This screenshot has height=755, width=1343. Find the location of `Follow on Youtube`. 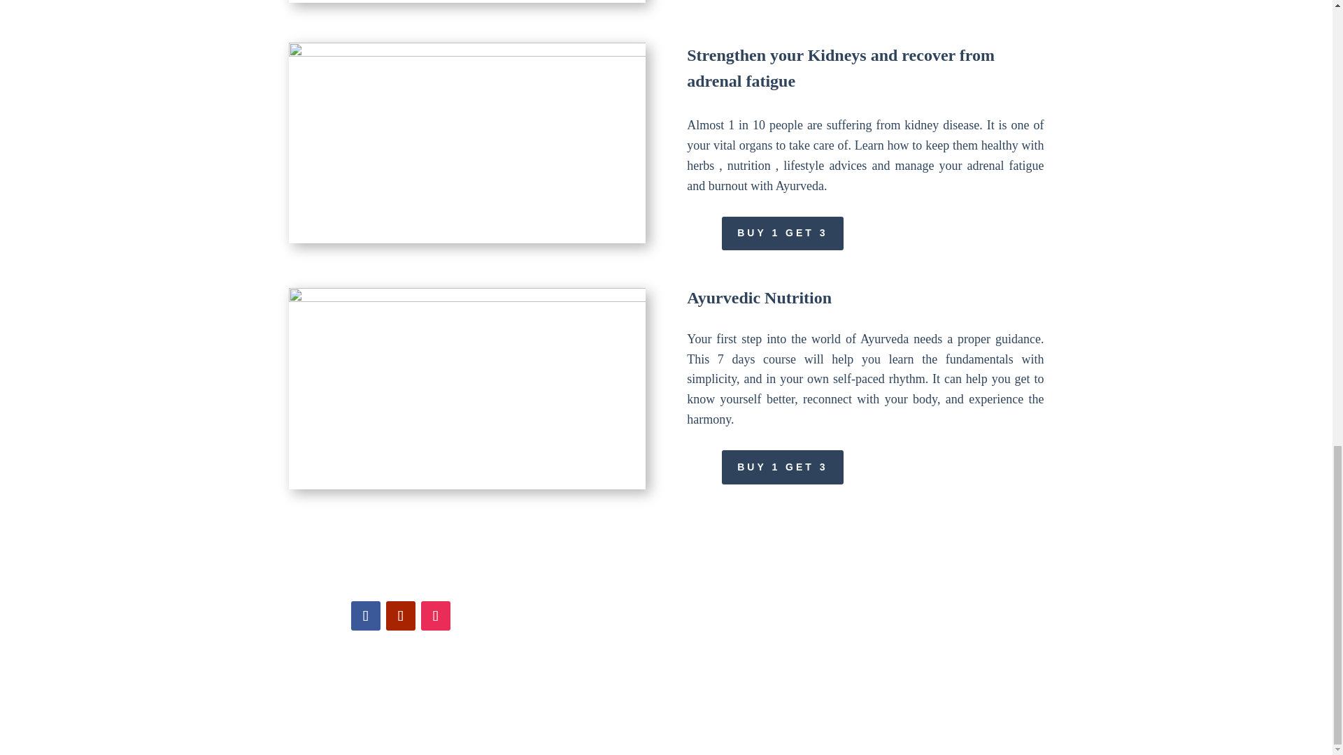

Follow on Youtube is located at coordinates (400, 615).